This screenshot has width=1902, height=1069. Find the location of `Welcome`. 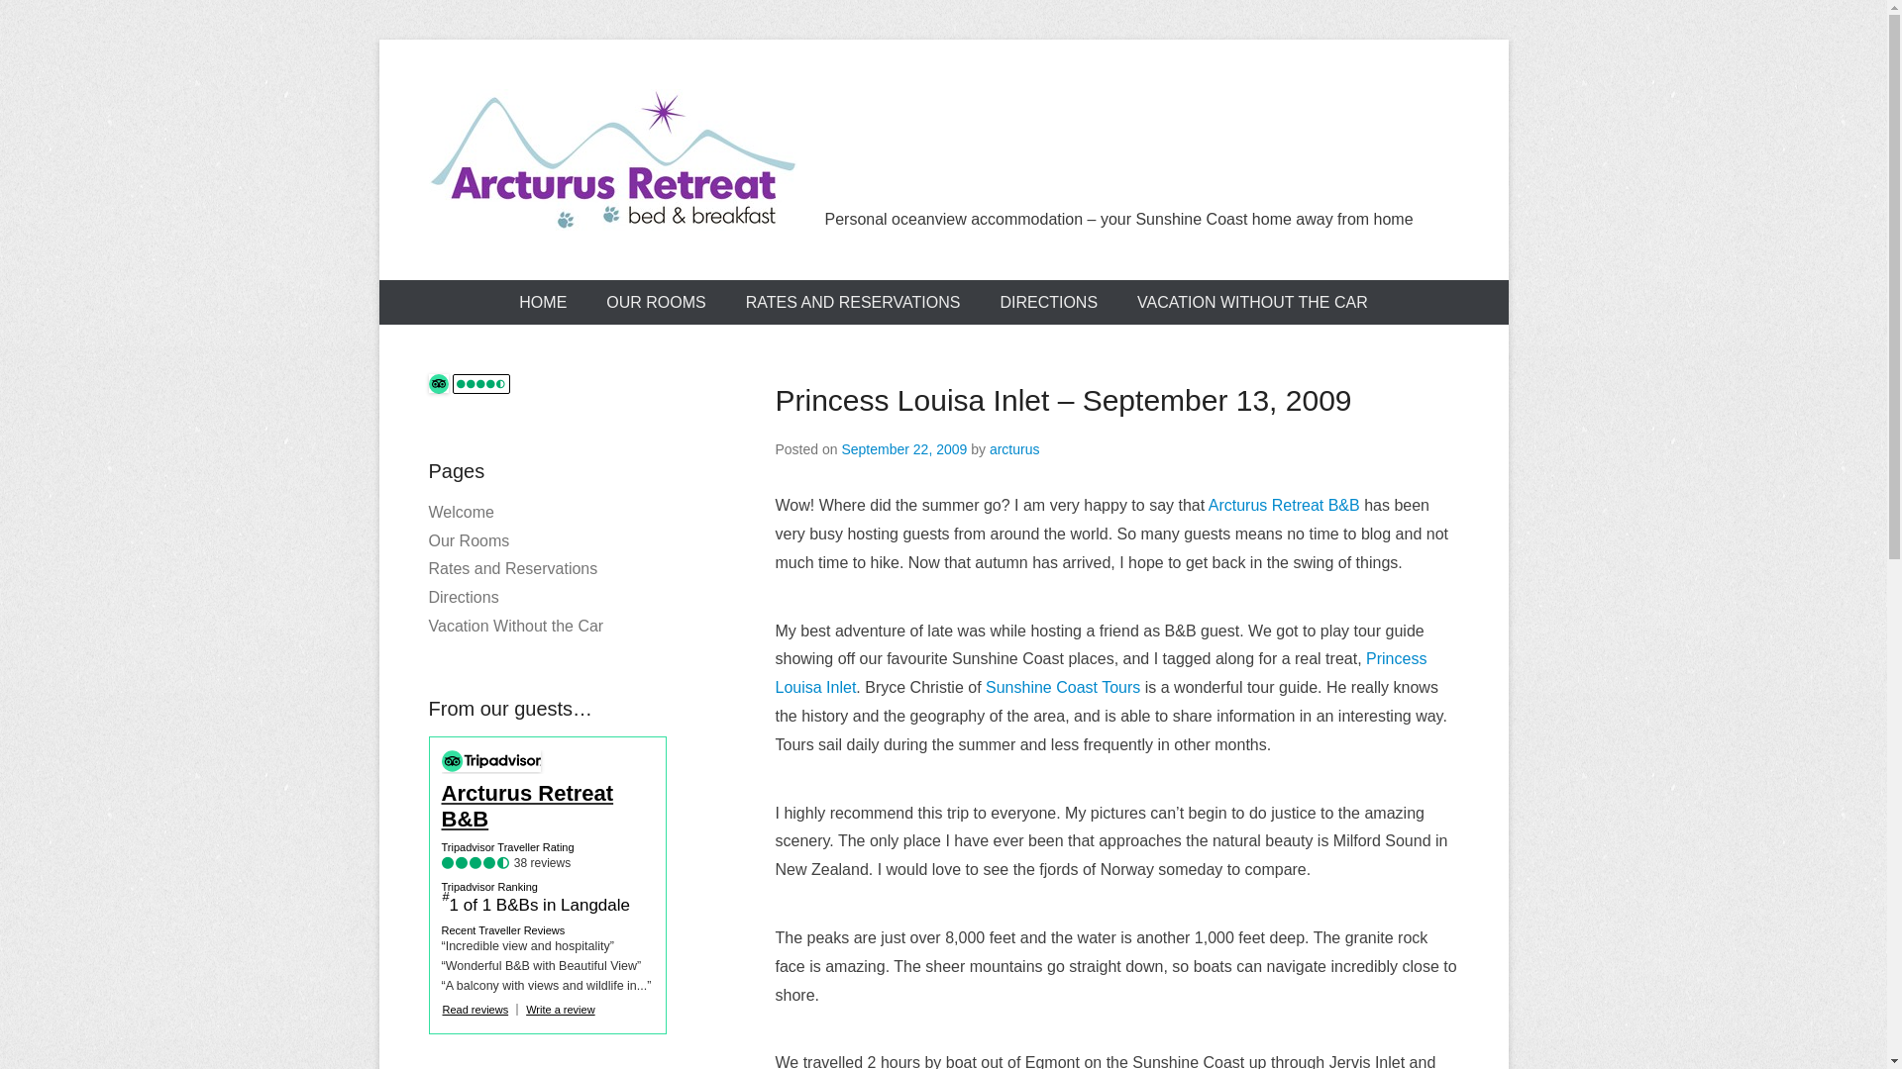

Welcome is located at coordinates (461, 512).